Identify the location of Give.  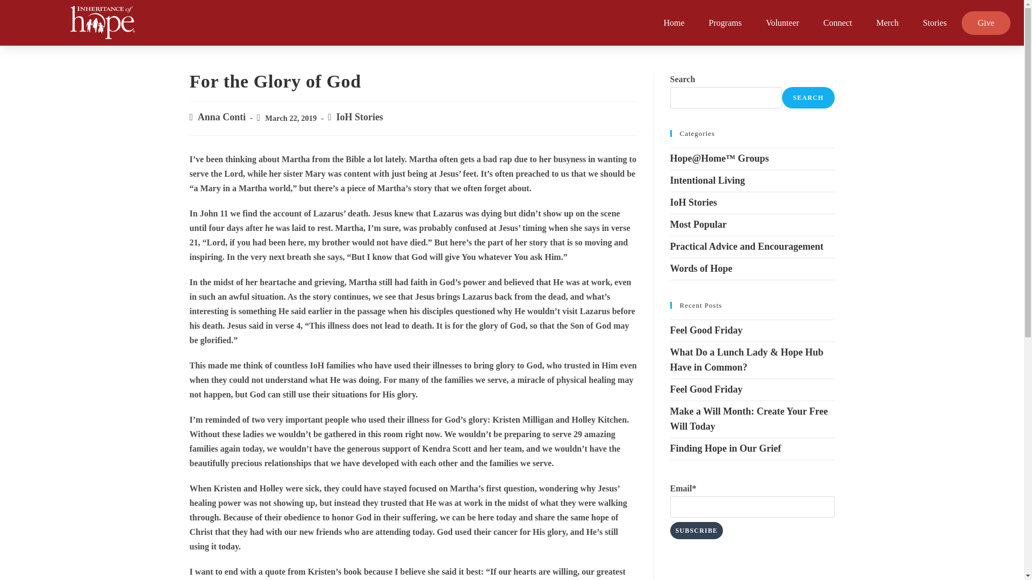
(986, 23).